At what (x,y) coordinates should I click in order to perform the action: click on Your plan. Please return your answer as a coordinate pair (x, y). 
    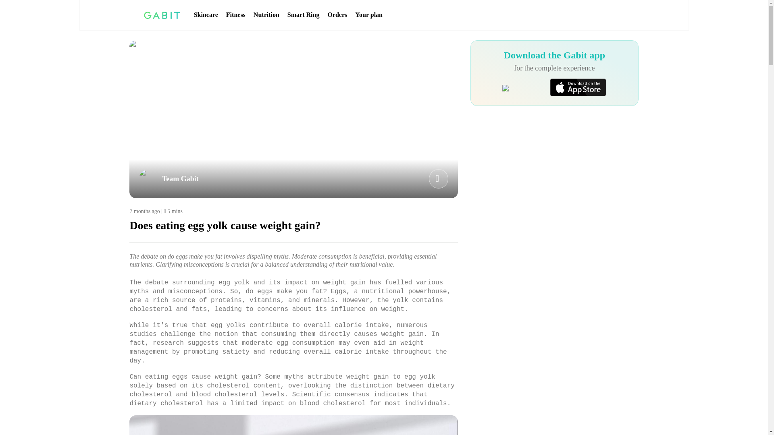
    Looking at the image, I should click on (368, 15).